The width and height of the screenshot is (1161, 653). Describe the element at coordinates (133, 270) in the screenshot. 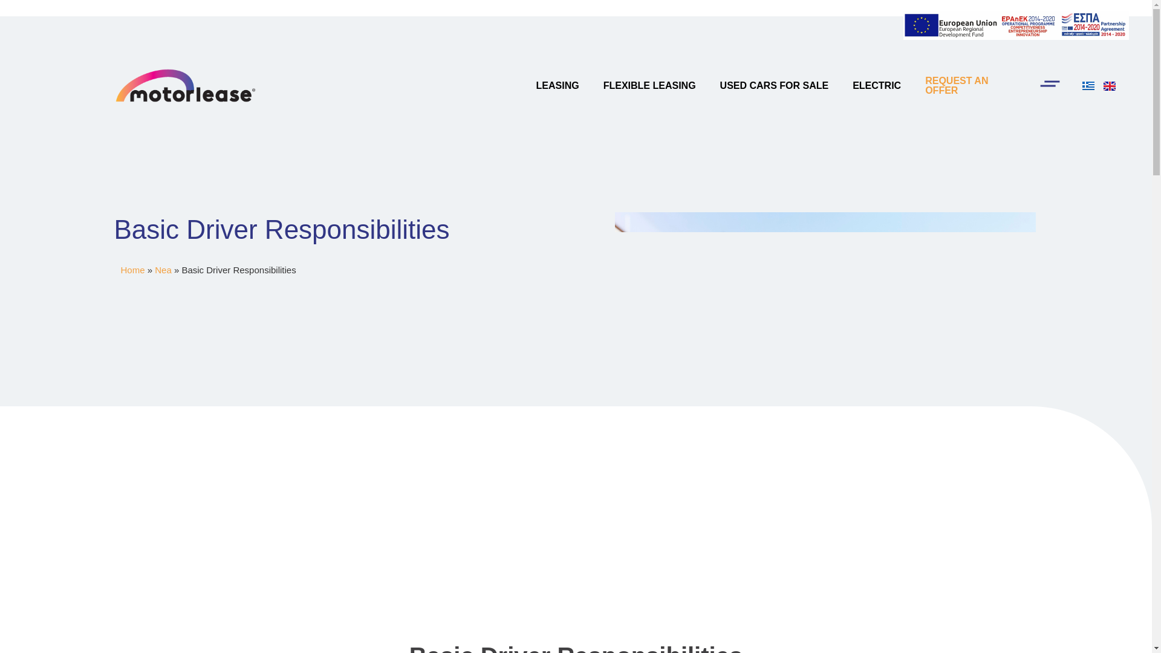

I see `Home` at that location.